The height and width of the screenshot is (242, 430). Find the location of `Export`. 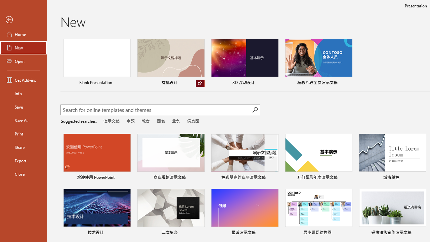

Export is located at coordinates (24, 161).